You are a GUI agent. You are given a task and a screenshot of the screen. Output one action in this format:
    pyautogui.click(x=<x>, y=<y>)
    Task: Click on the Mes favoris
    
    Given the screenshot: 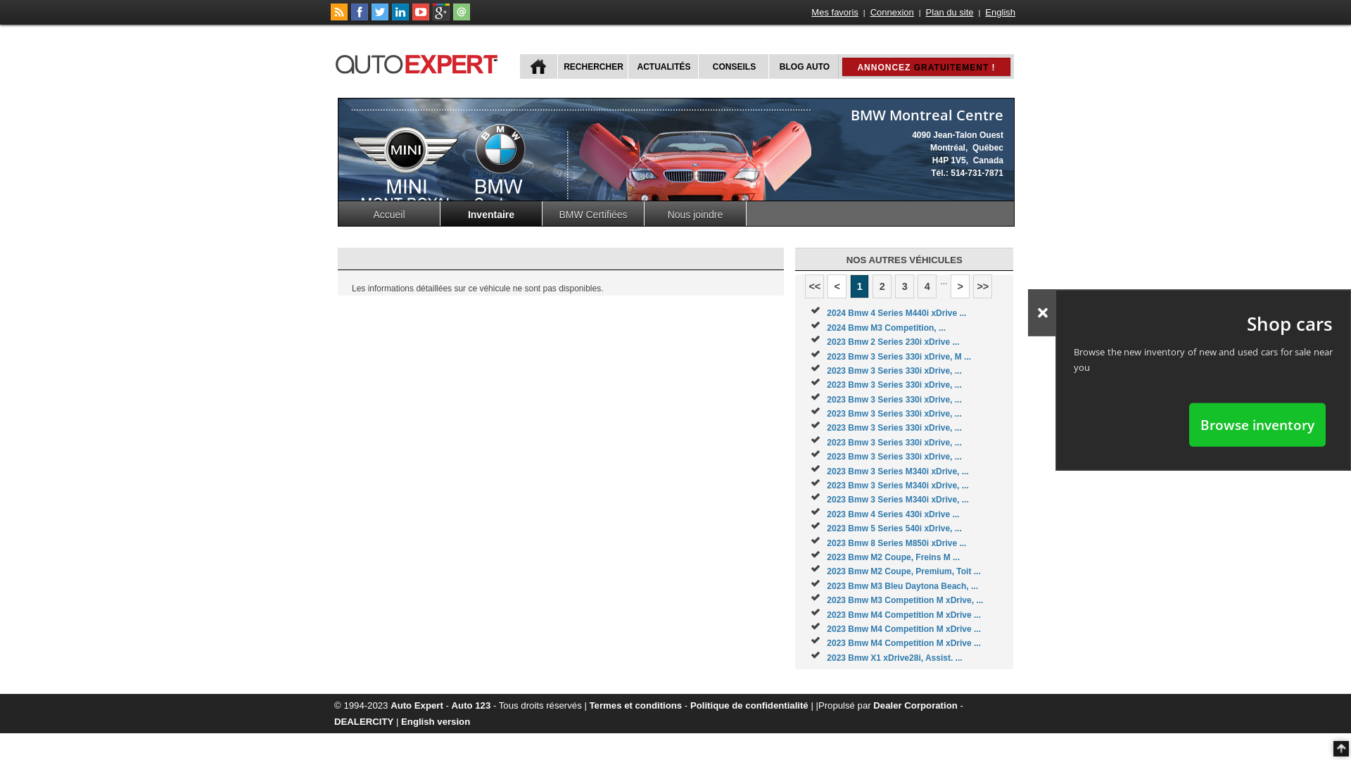 What is the action you would take?
    pyautogui.click(x=835, y=13)
    